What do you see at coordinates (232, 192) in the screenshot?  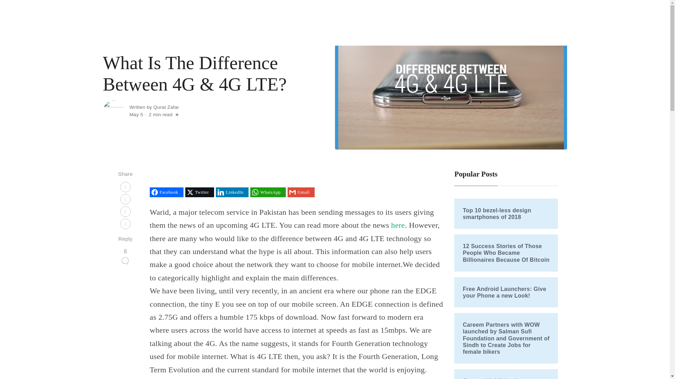 I see `Share on LinkedIn` at bounding box center [232, 192].